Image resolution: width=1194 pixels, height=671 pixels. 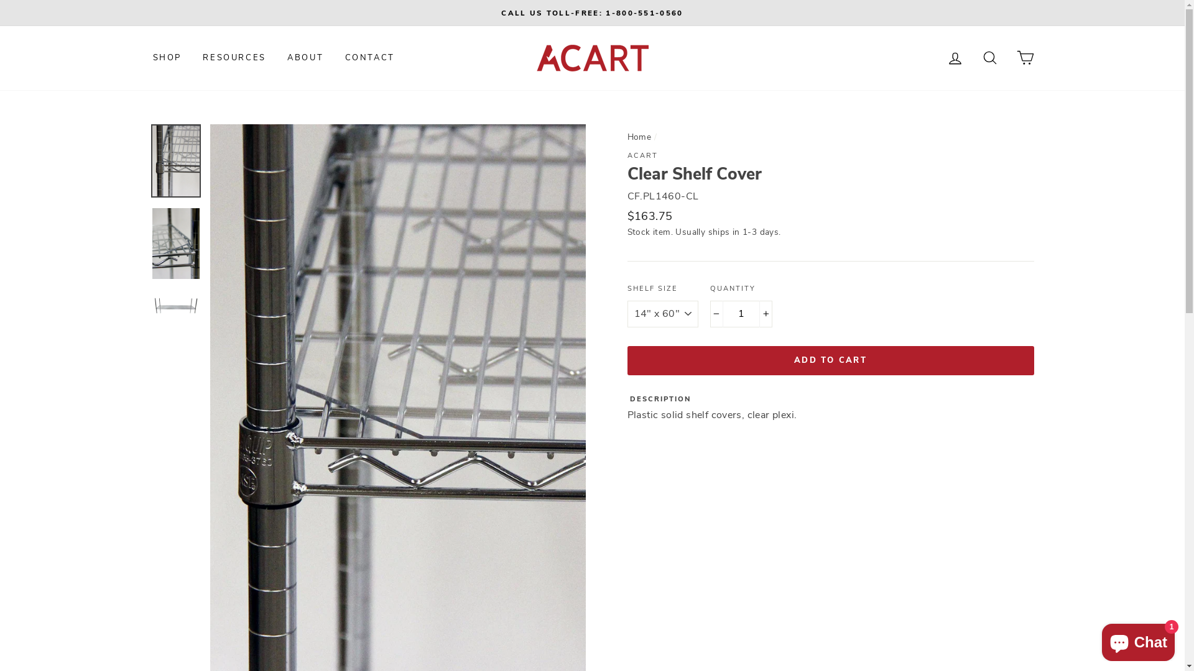 What do you see at coordinates (305, 58) in the screenshot?
I see `ABOUT` at bounding box center [305, 58].